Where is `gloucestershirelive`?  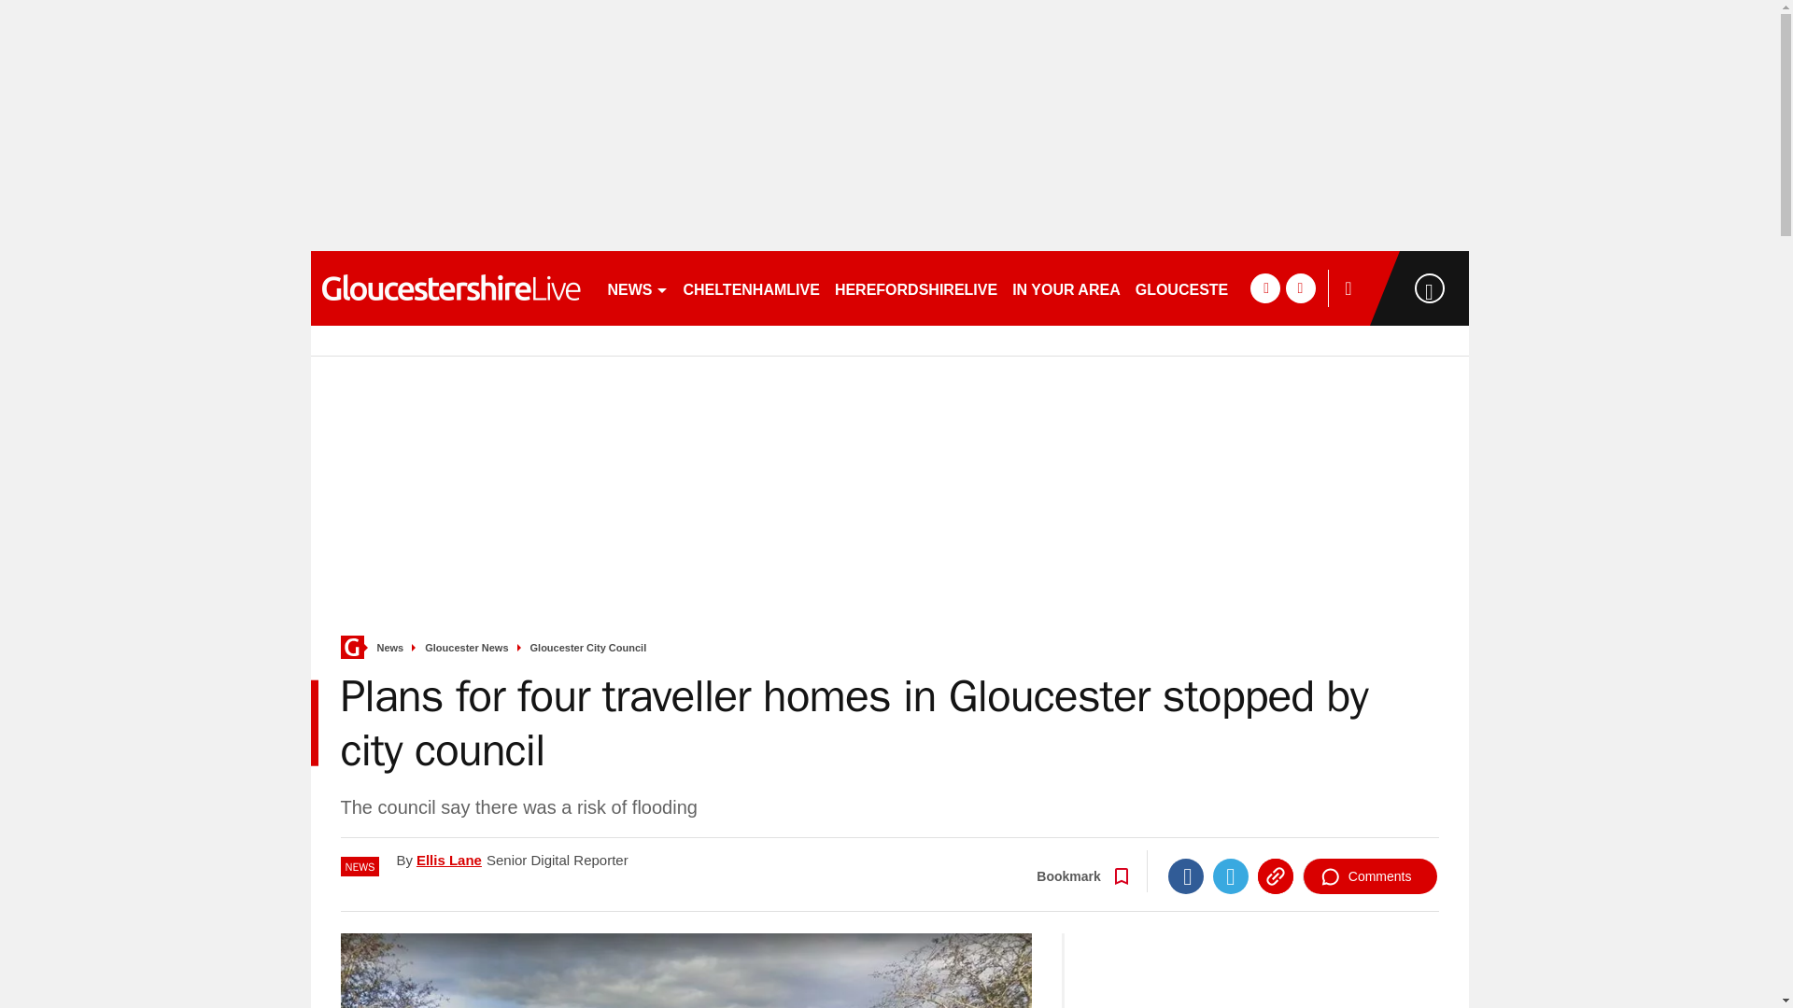 gloucestershirelive is located at coordinates (450, 287).